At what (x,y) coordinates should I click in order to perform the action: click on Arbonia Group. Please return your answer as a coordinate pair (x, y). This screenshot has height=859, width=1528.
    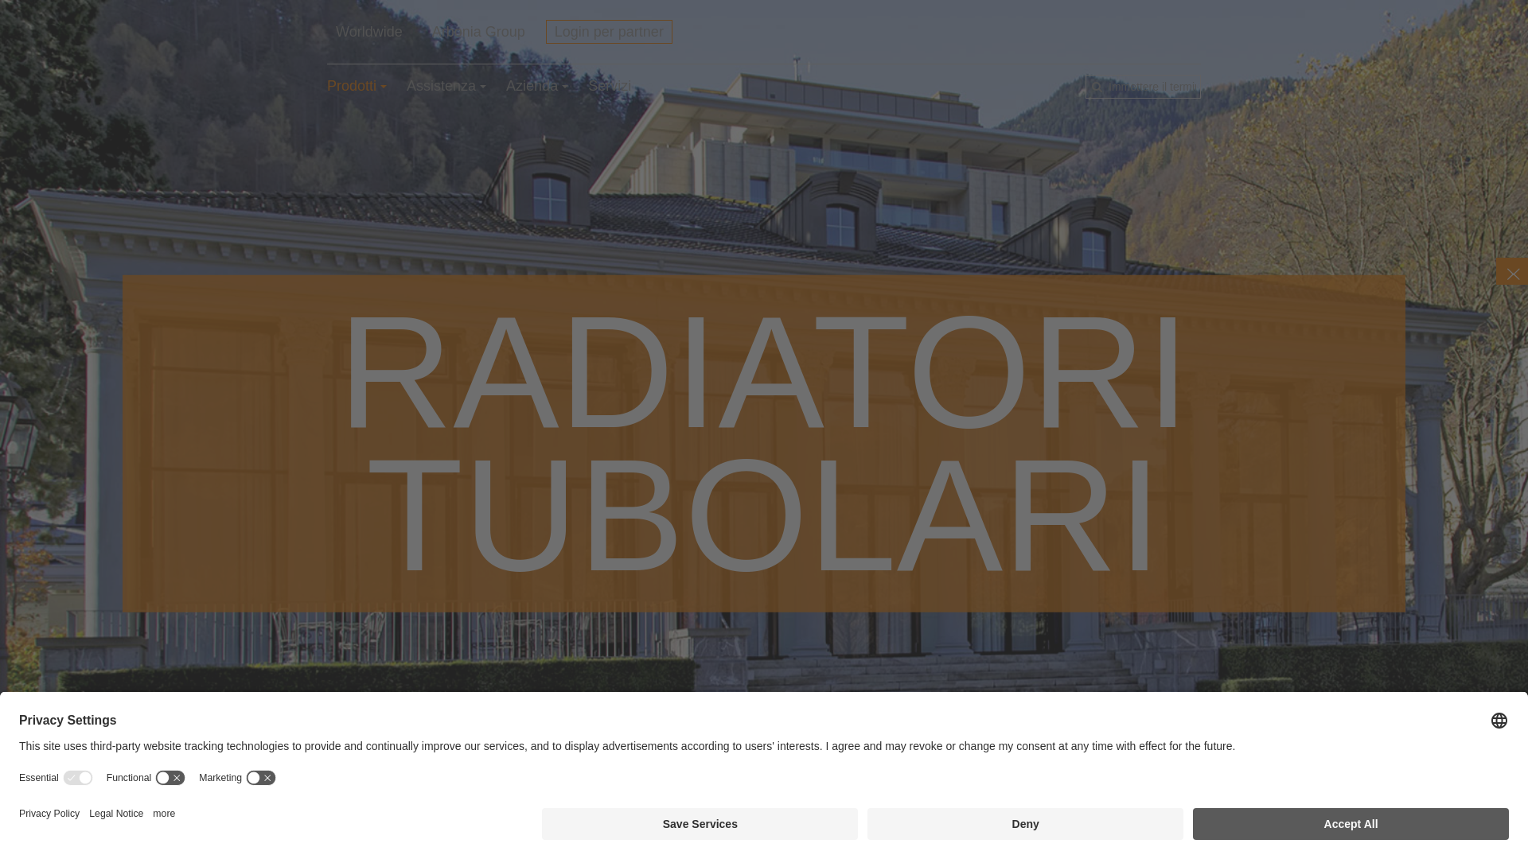
    Looking at the image, I should click on (479, 32).